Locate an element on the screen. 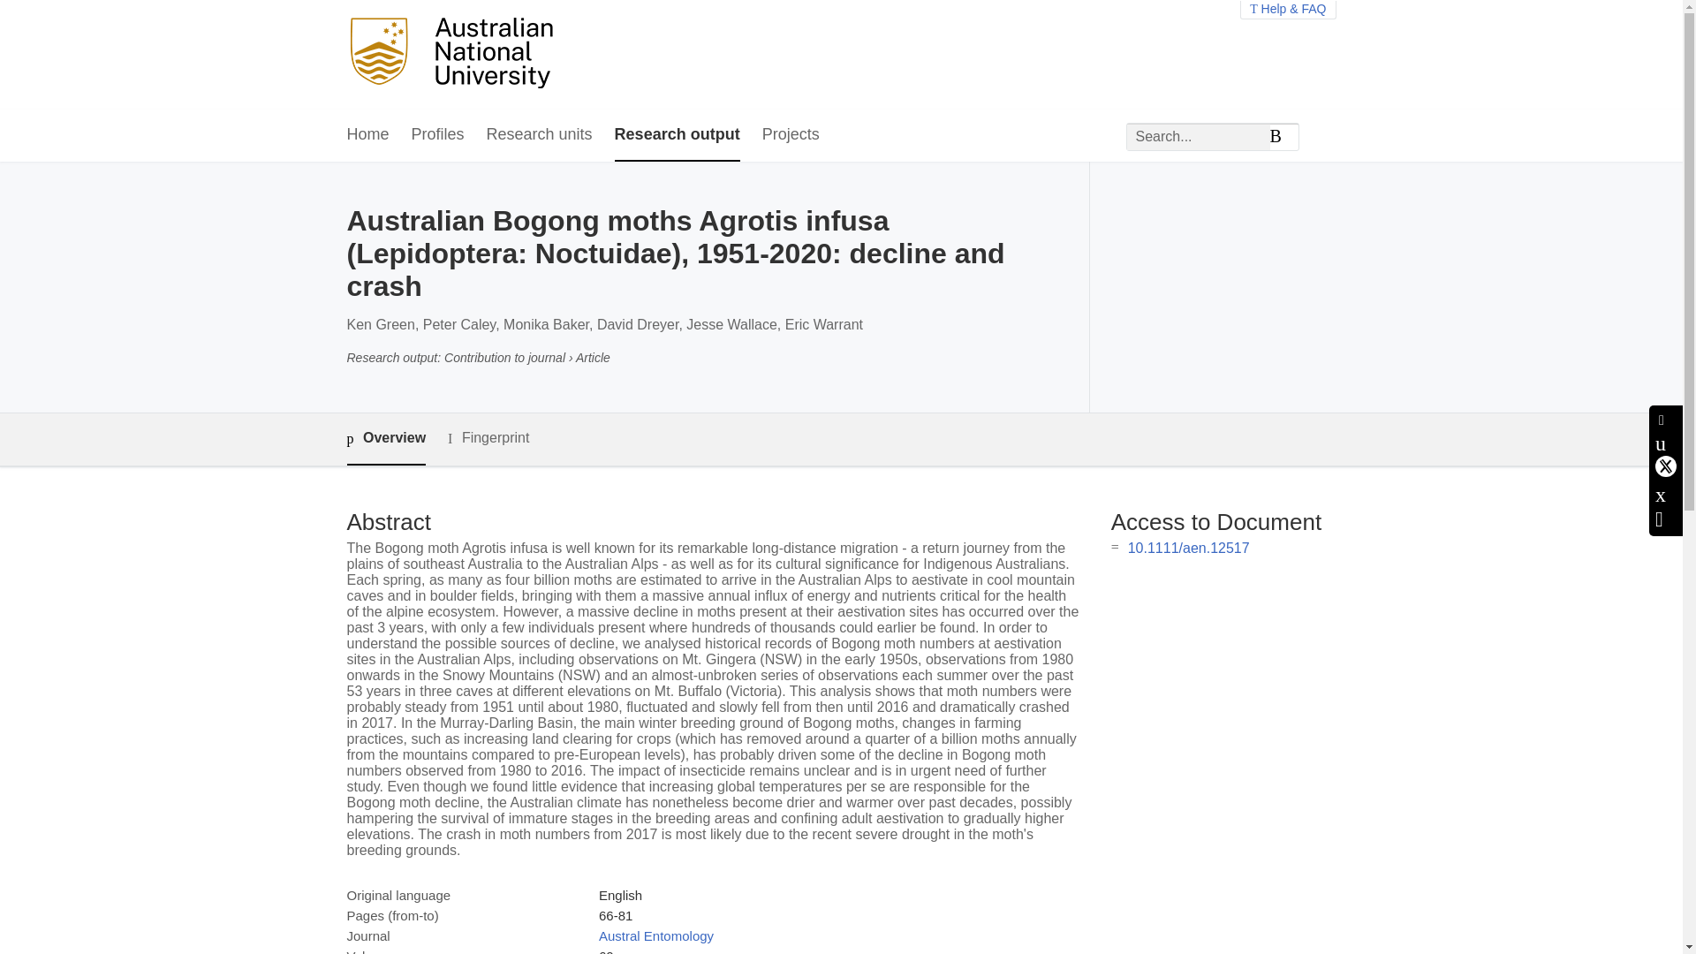  Fingerprint is located at coordinates (488, 438).